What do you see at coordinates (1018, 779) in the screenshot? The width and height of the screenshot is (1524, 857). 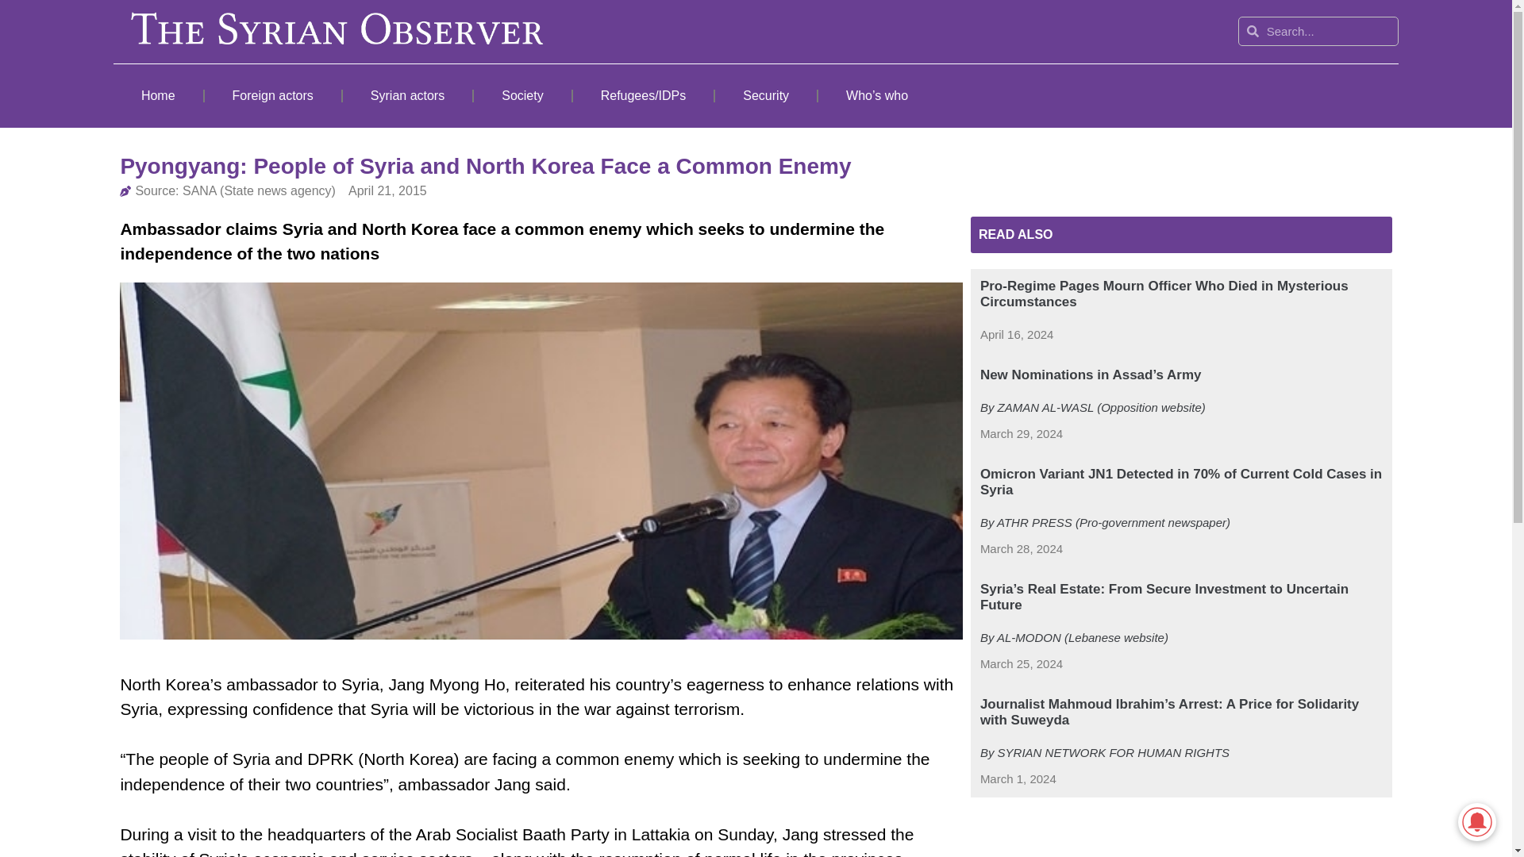 I see `March 1, 2024` at bounding box center [1018, 779].